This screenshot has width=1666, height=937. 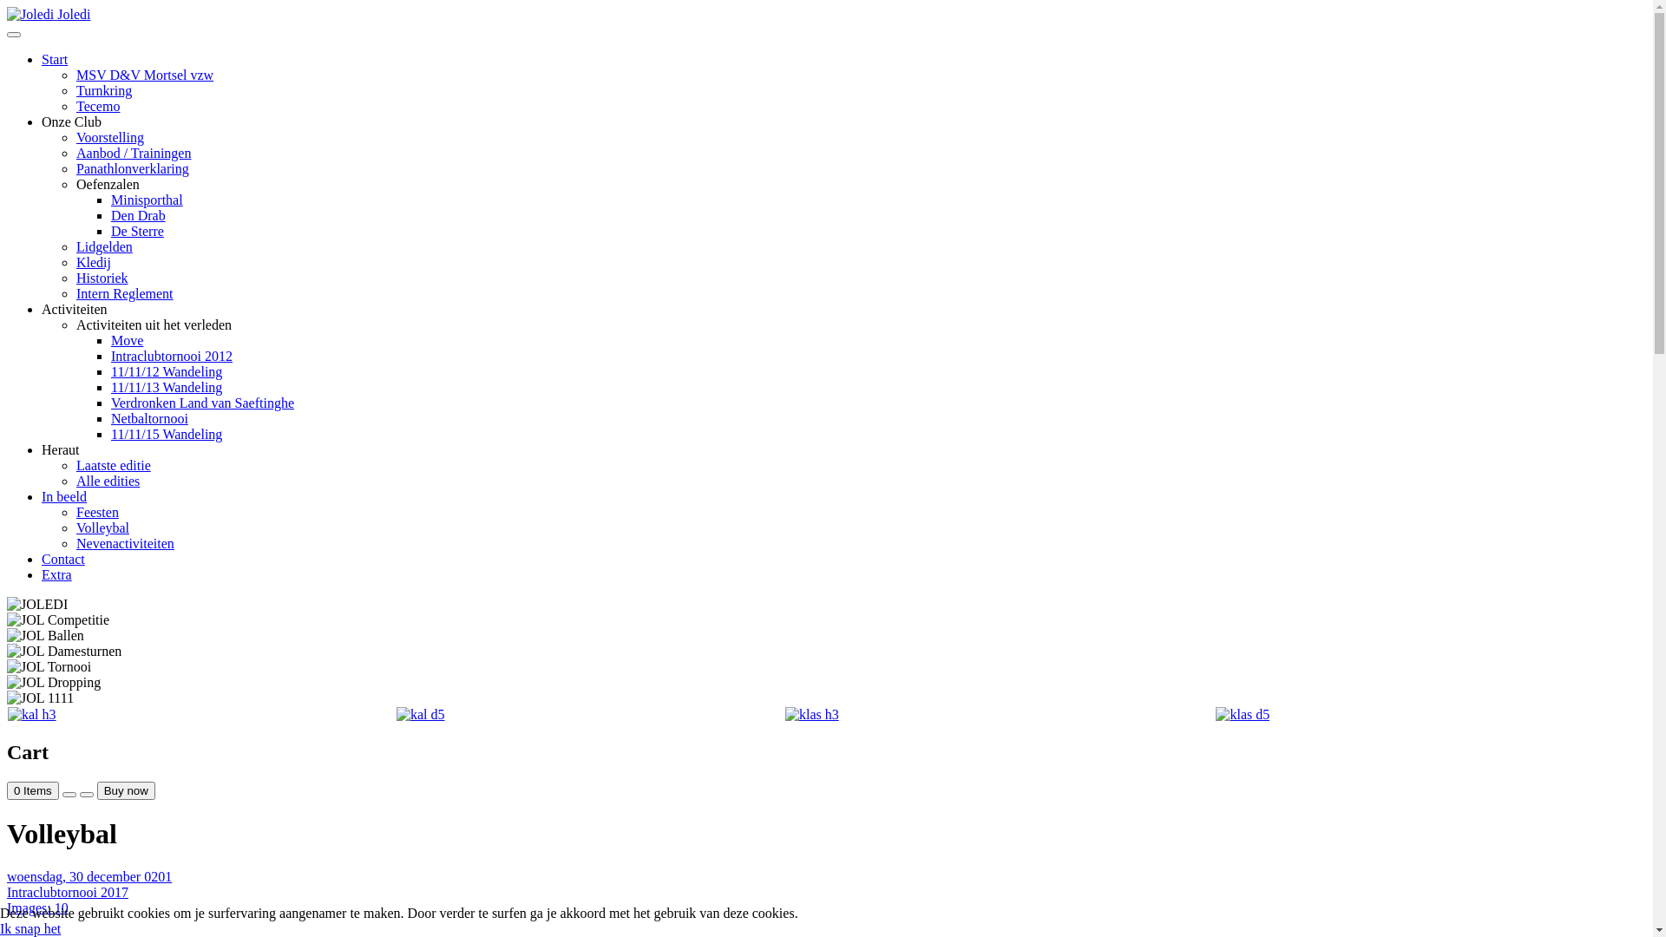 What do you see at coordinates (97, 512) in the screenshot?
I see `Feesten` at bounding box center [97, 512].